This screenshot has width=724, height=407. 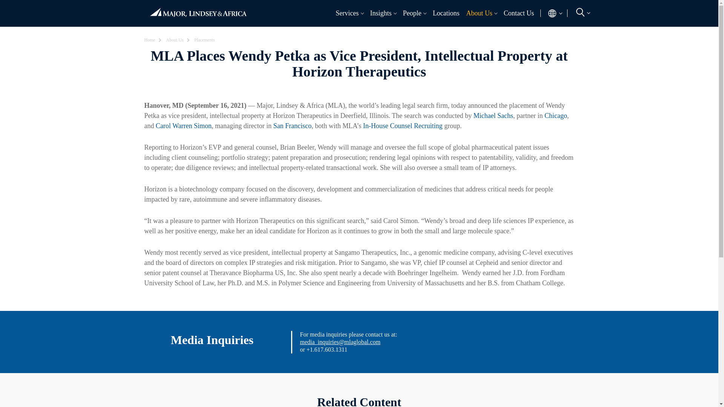 I want to click on Associate Recruiting, so click(x=198, y=30).